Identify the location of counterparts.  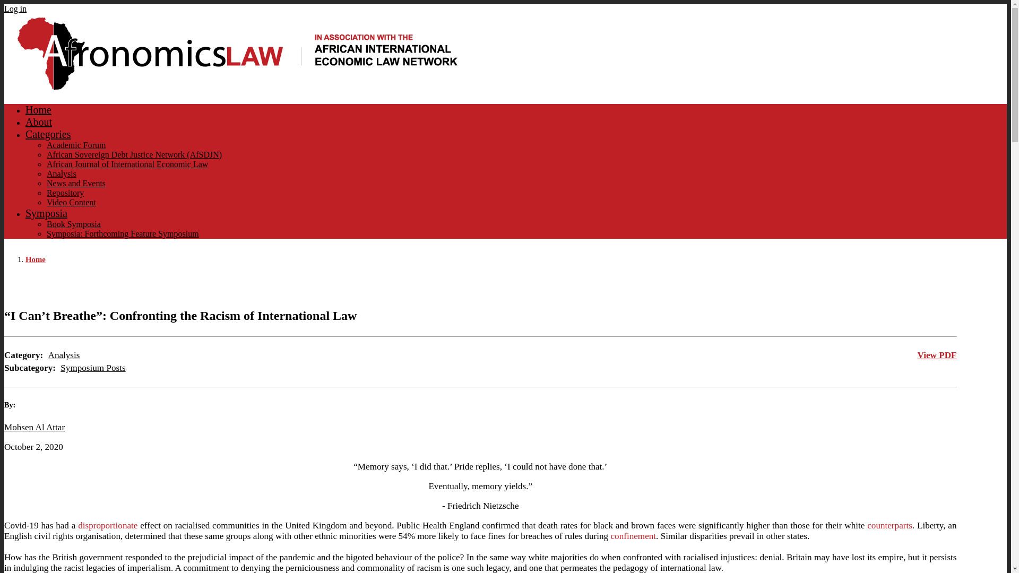
(890, 525).